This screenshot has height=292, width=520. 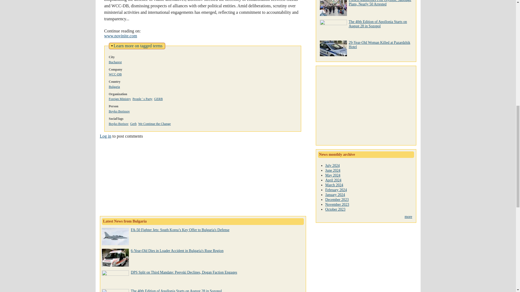 What do you see at coordinates (158, 99) in the screenshot?
I see `Bucharest` at bounding box center [158, 99].